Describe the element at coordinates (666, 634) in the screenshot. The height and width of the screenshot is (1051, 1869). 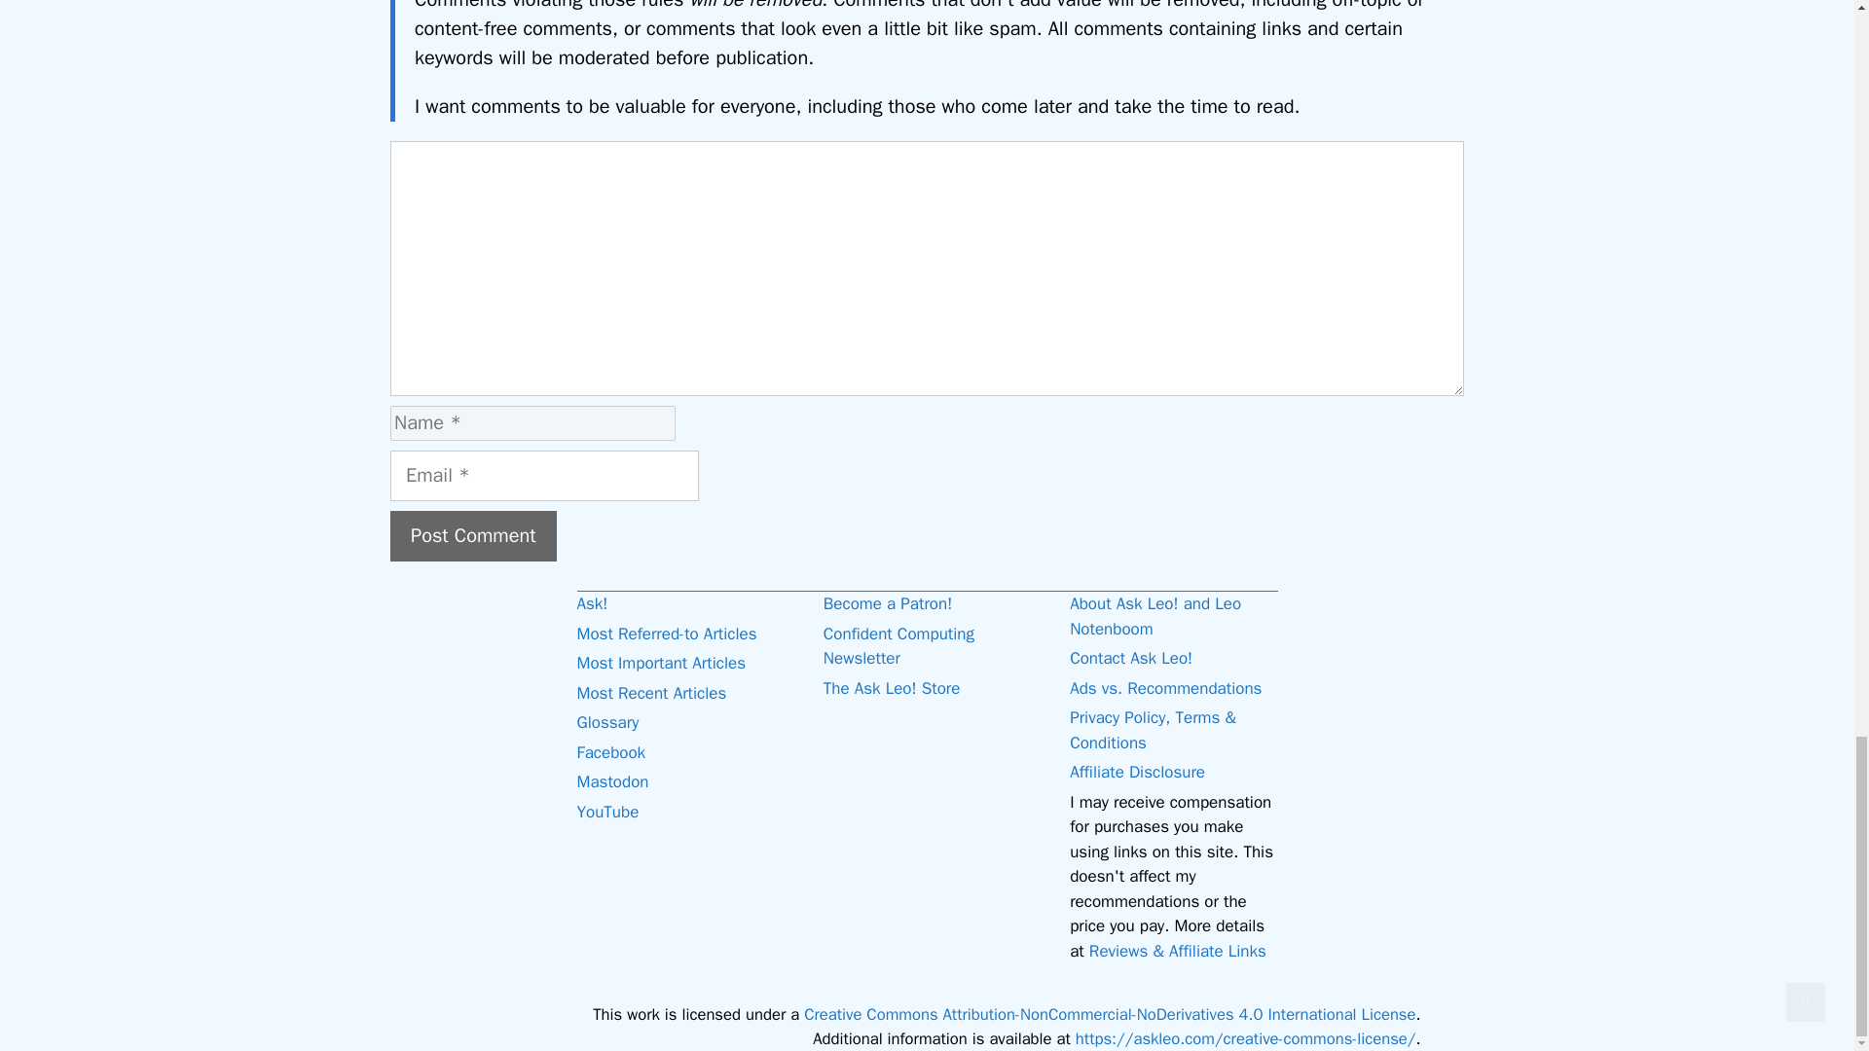
I see `Most Referred-to Articles` at that location.